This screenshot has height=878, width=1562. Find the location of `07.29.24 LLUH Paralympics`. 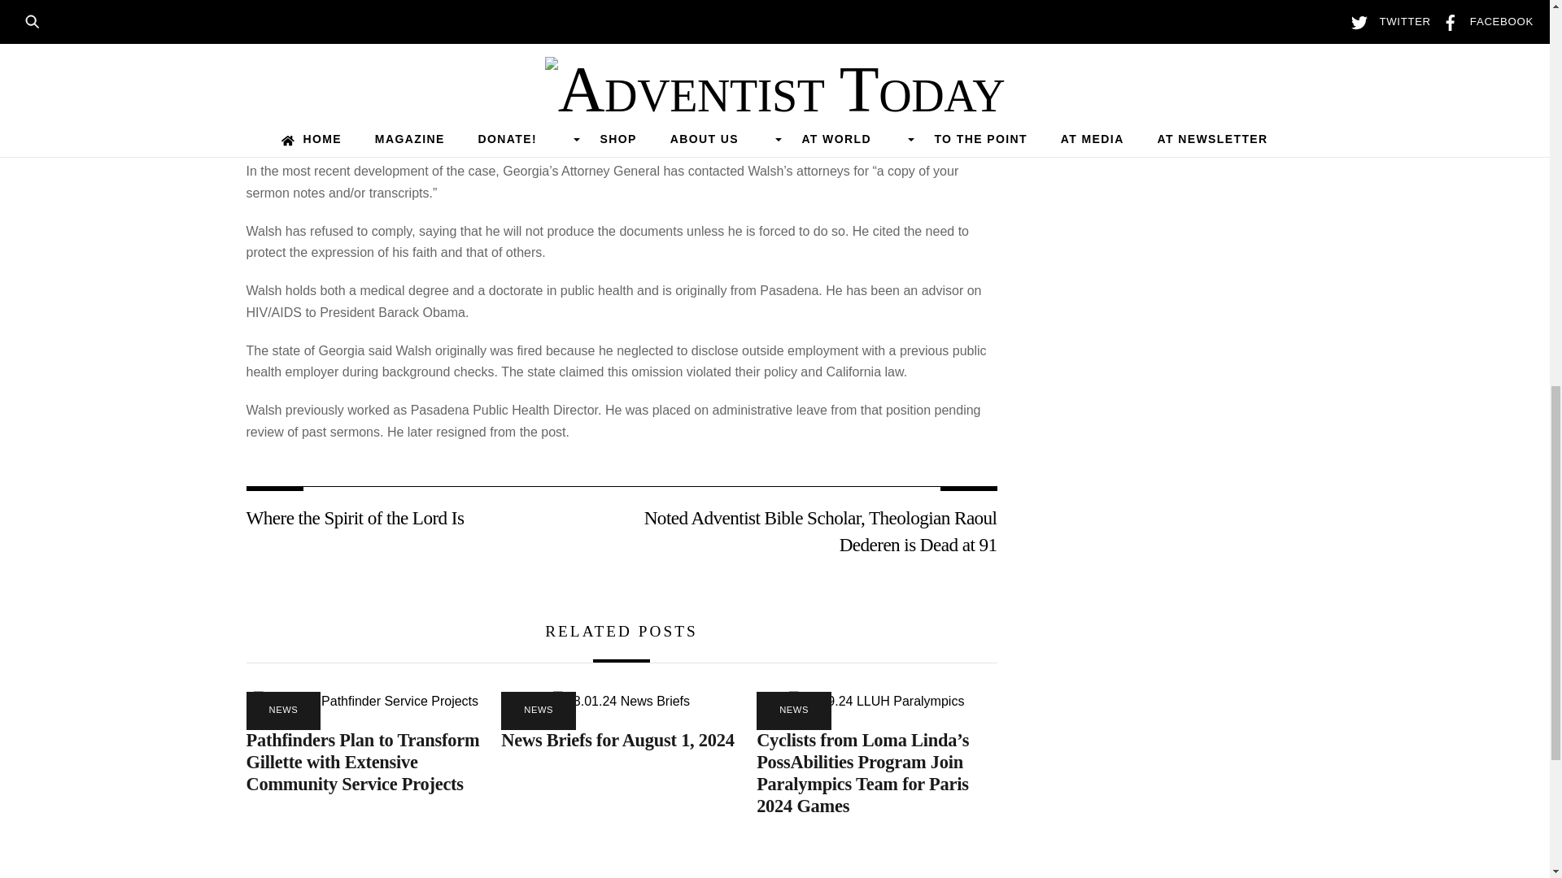

07.29.24 LLUH Paralympics is located at coordinates (875, 701).